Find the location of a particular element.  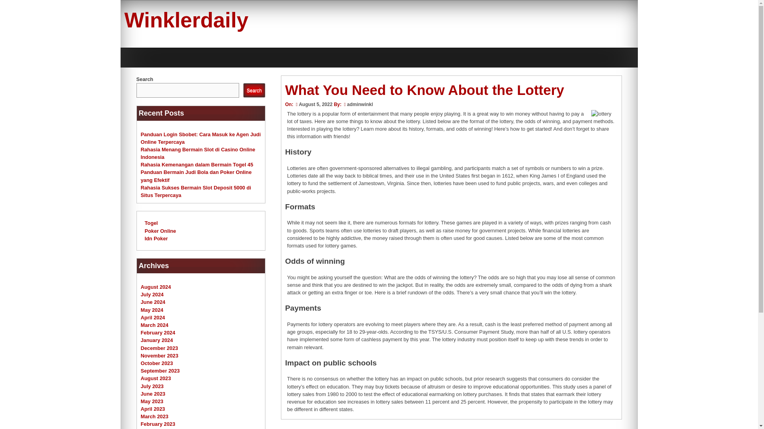

Togel is located at coordinates (151, 223).